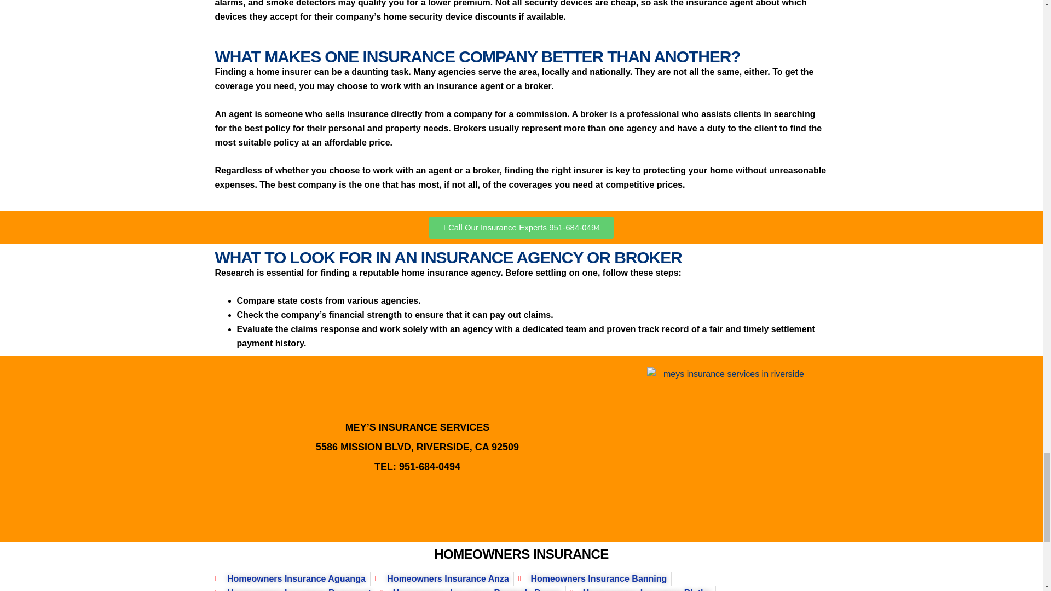  I want to click on Homeowners Insurance Anza, so click(442, 579).